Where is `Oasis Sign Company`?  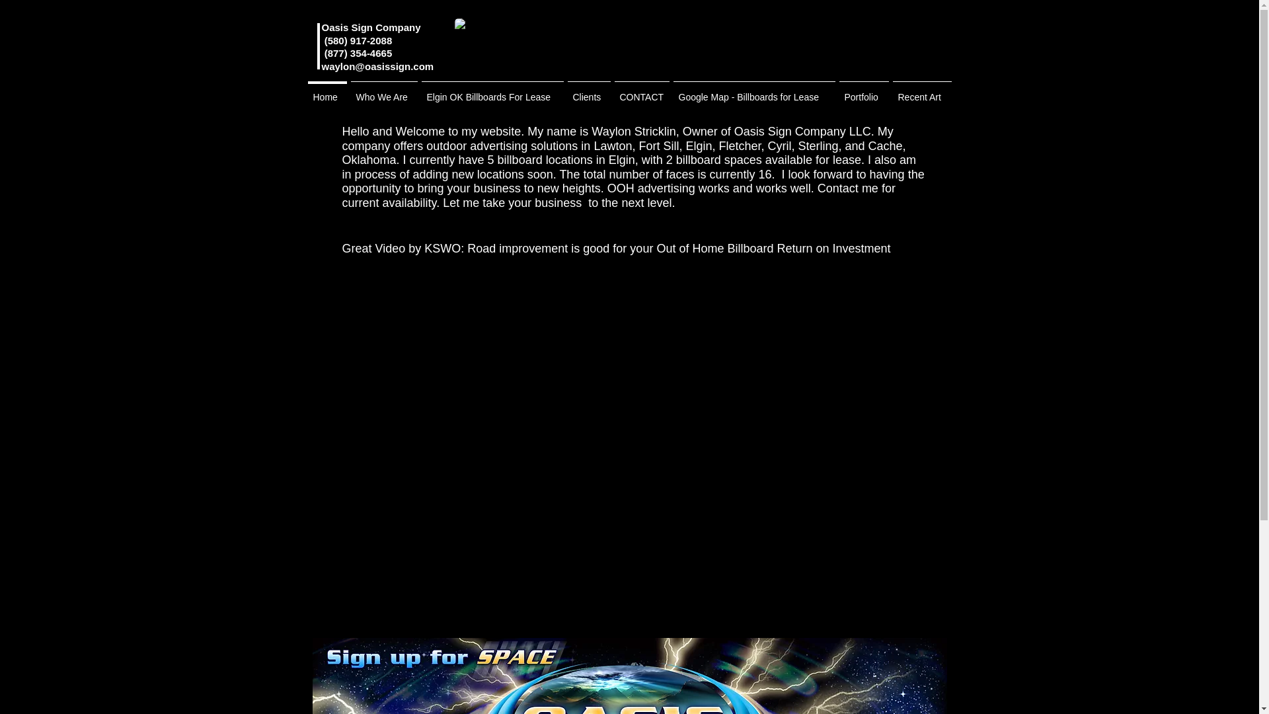 Oasis Sign Company is located at coordinates (370, 27).